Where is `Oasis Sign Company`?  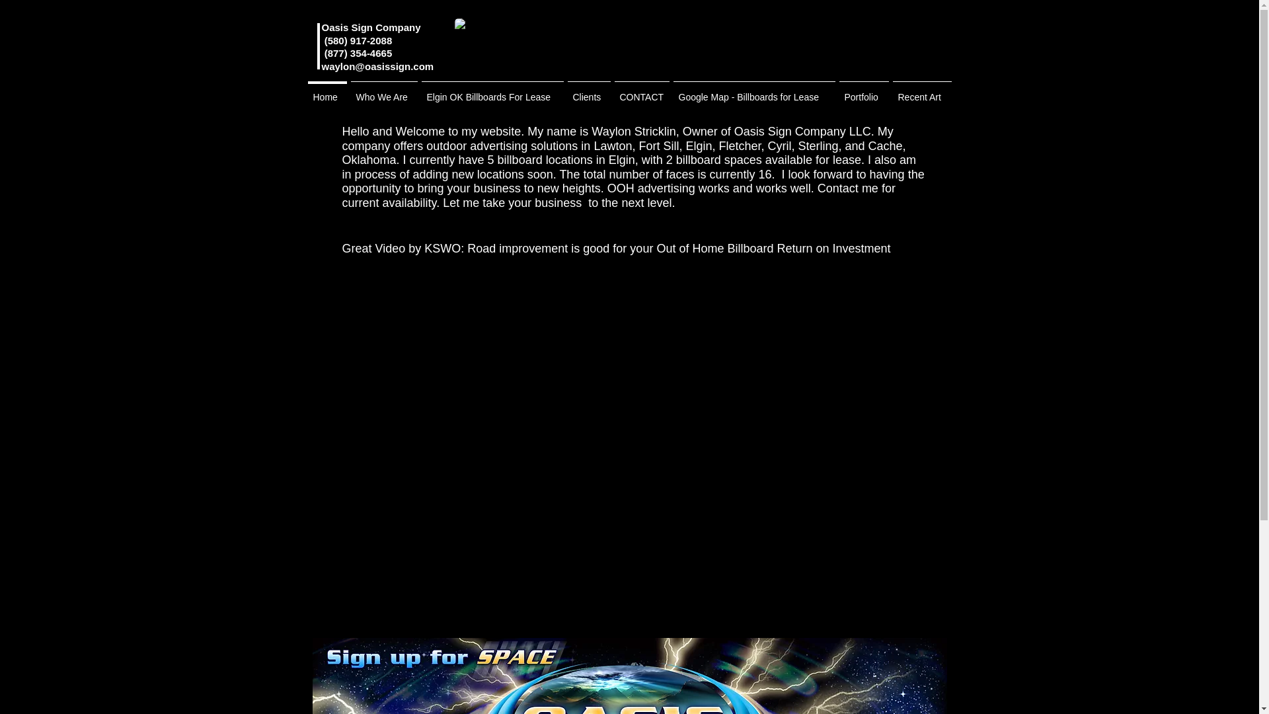 Oasis Sign Company is located at coordinates (370, 27).